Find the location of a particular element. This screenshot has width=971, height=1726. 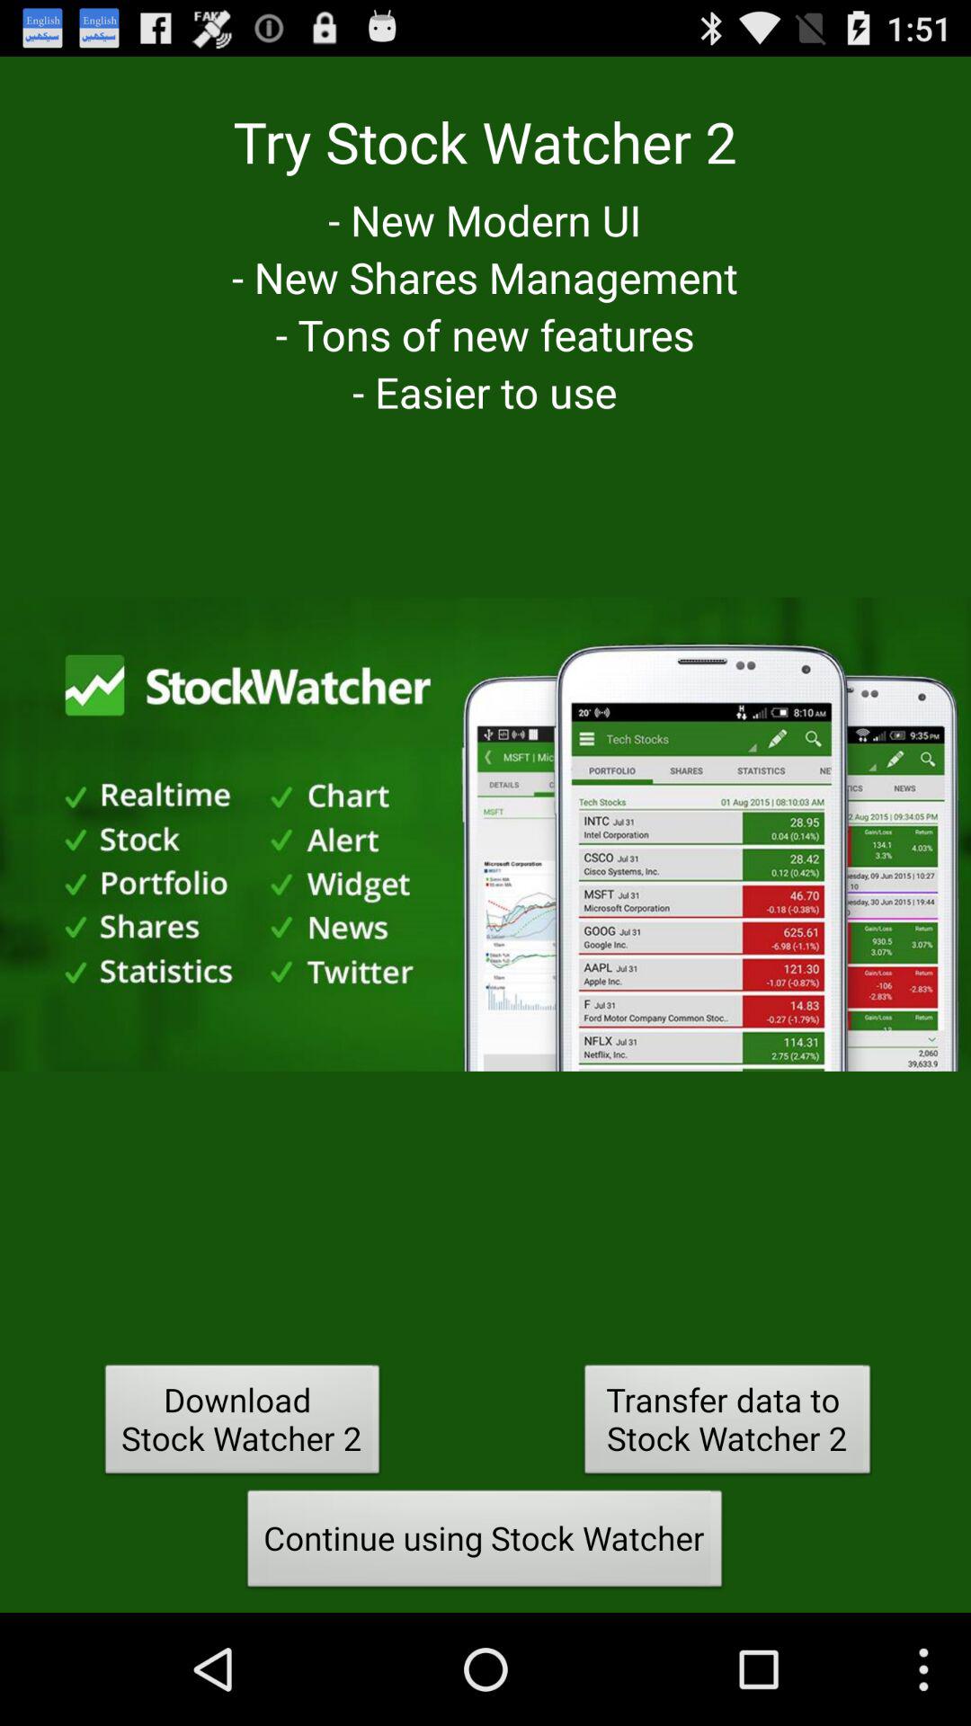

click item above the continue using stock item is located at coordinates (727, 1424).